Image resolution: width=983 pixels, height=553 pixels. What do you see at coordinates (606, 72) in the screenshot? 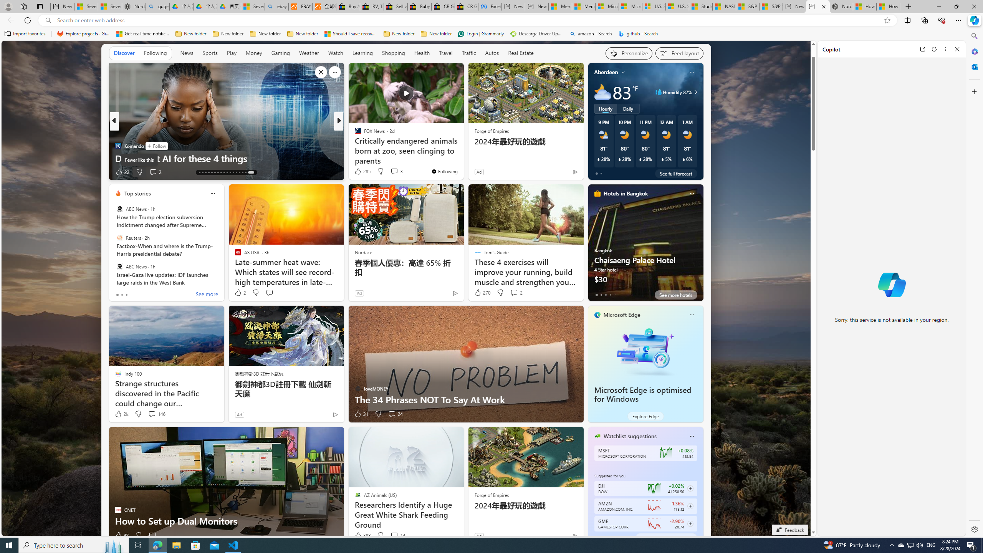
I see `Aberdeen` at bounding box center [606, 72].